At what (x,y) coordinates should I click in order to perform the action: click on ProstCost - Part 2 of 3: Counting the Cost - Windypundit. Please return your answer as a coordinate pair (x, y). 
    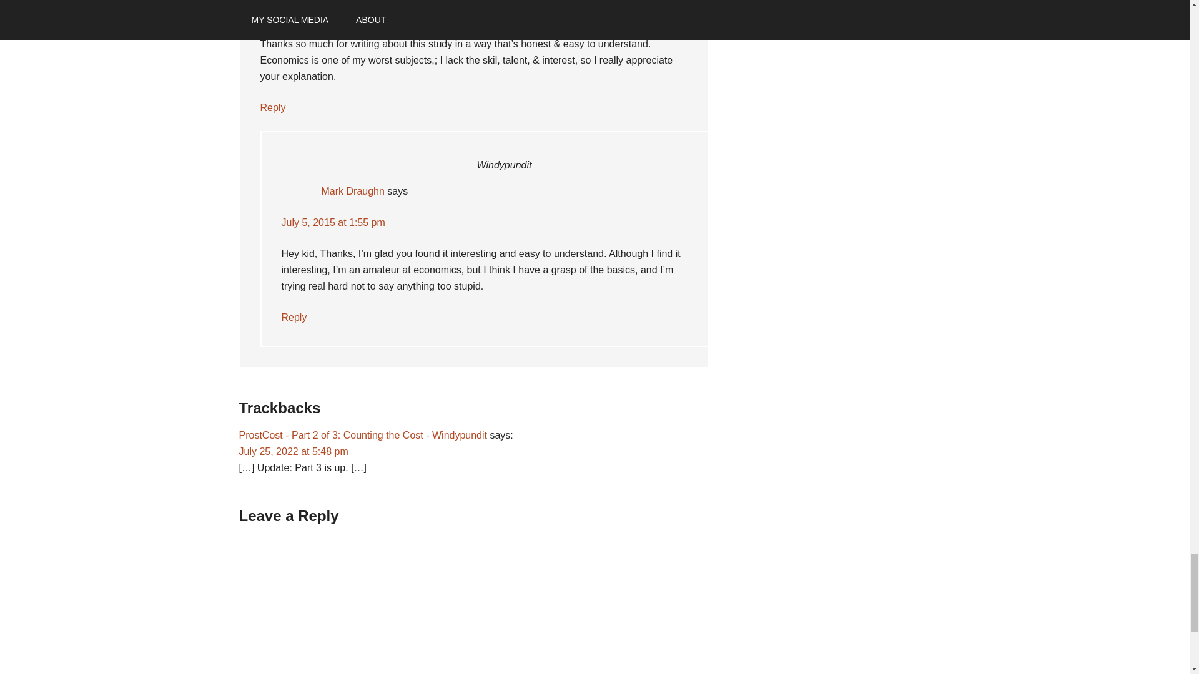
    Looking at the image, I should click on (362, 436).